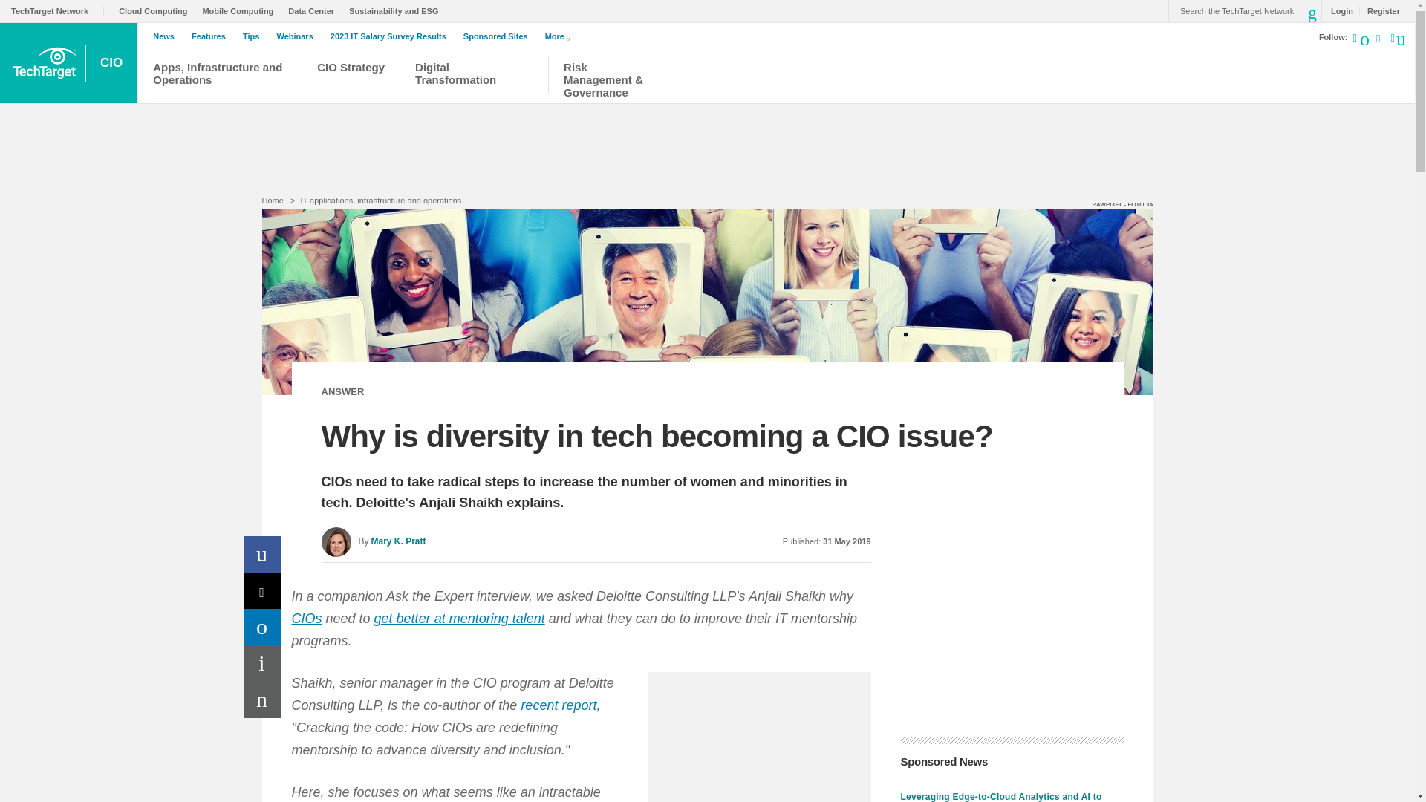 This screenshot has height=802, width=1426. Describe the element at coordinates (397, 10) in the screenshot. I see `Sustainability and ESG` at that location.